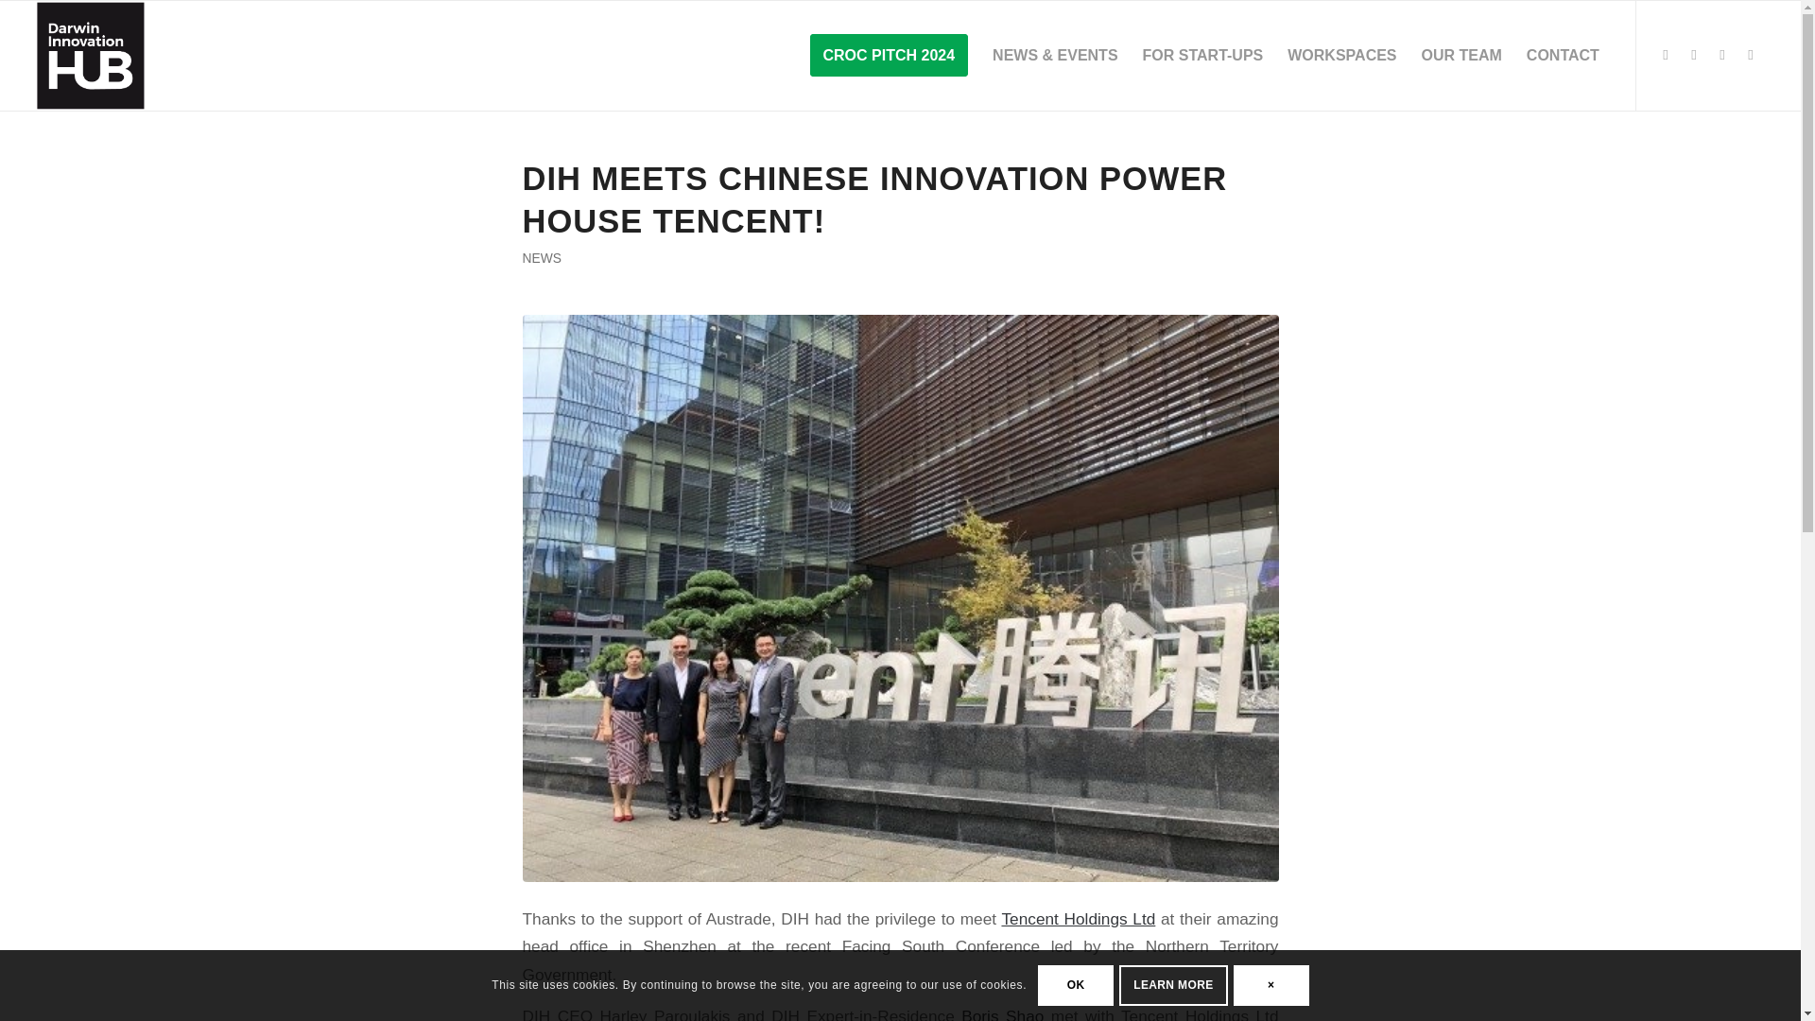  I want to click on DIH-SliderArtboard 16, so click(91, 55).